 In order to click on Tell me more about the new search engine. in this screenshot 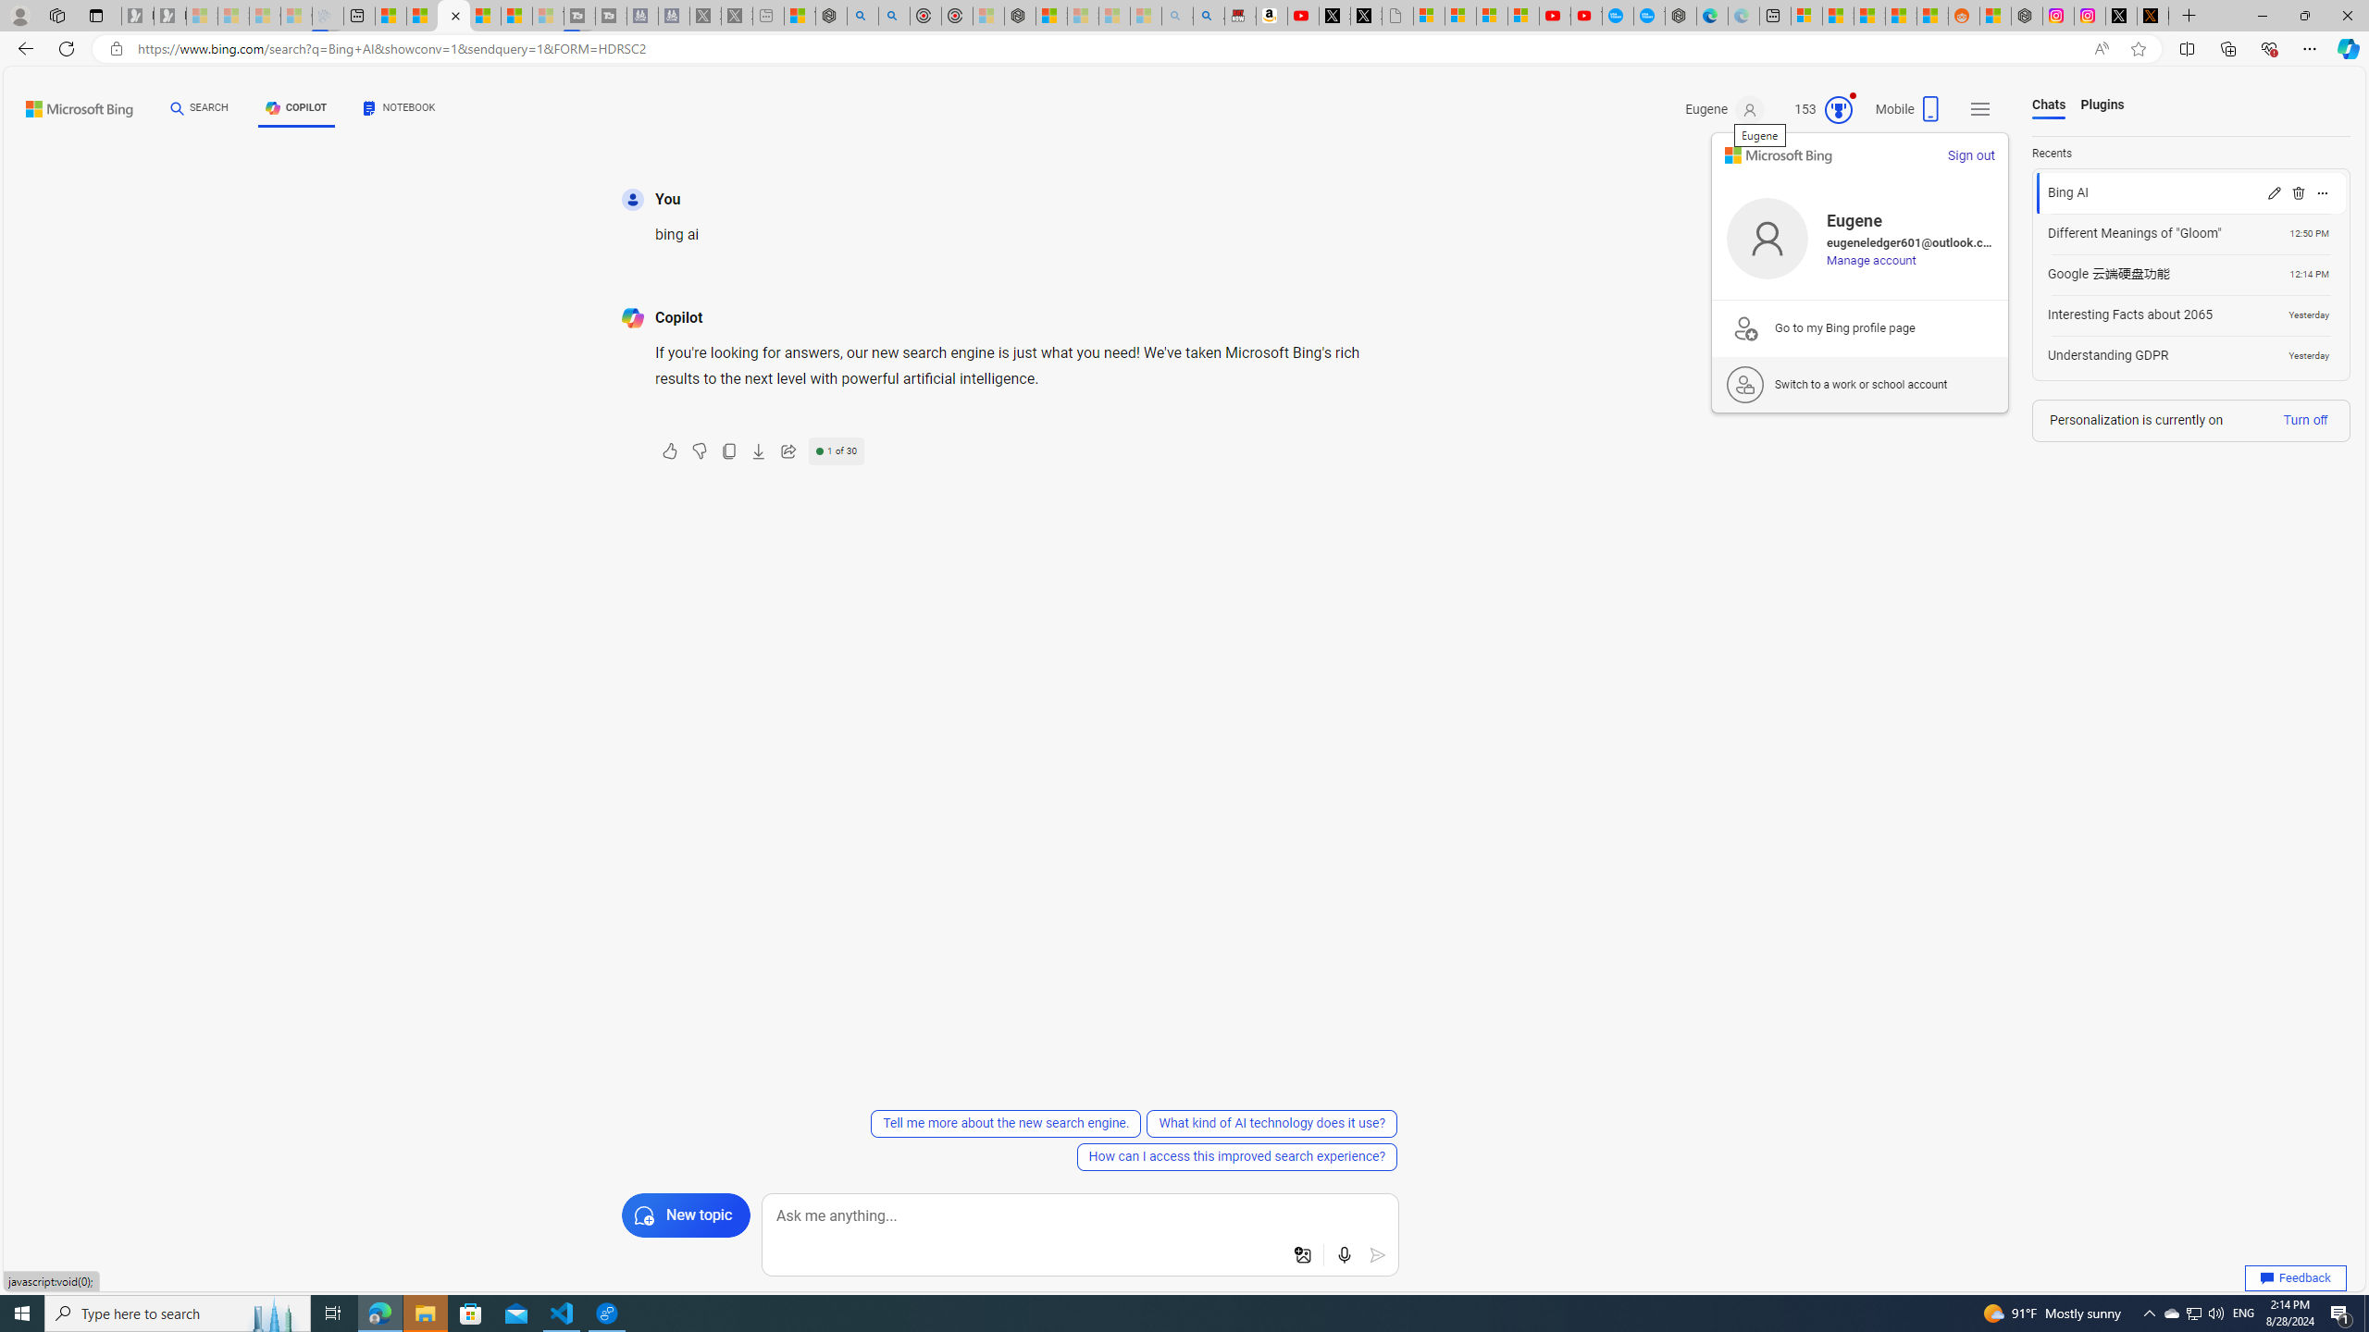, I will do `click(1007, 1123)`.